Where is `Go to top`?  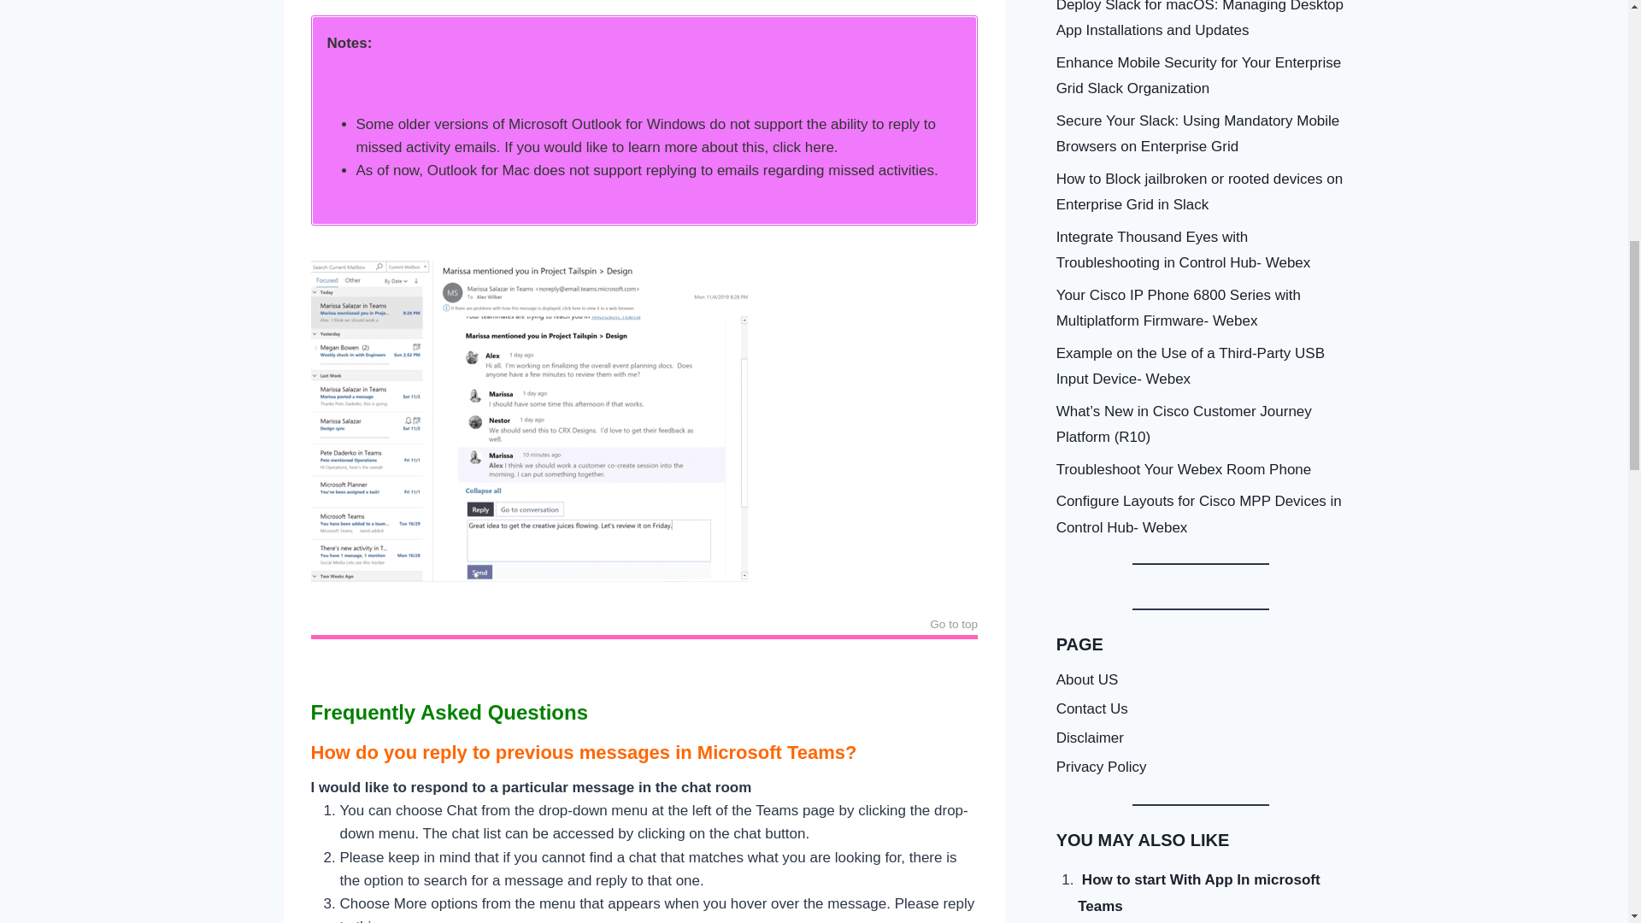 Go to top is located at coordinates (954, 626).